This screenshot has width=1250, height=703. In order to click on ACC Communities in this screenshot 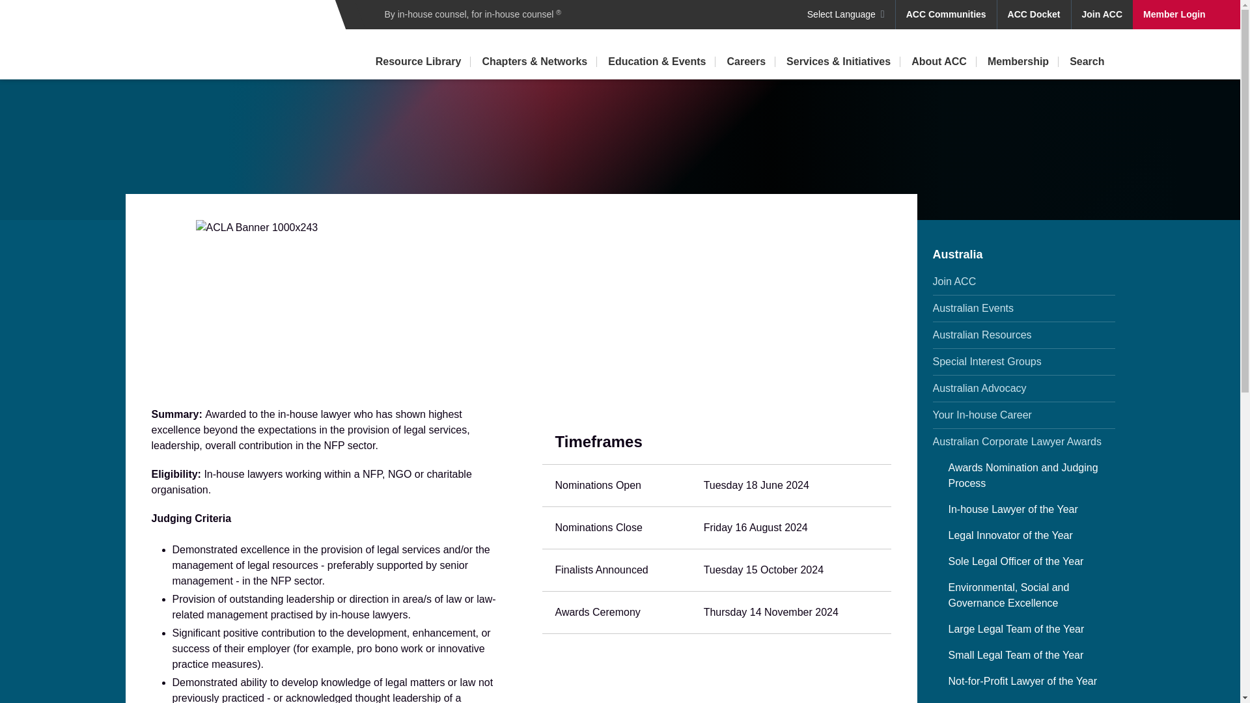, I will do `click(946, 14)`.